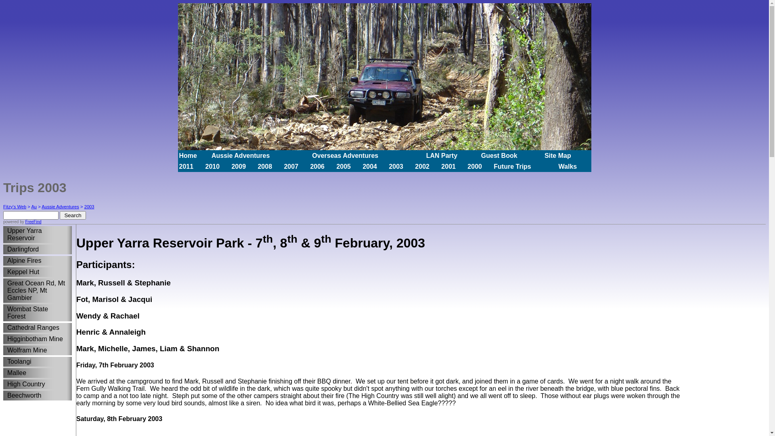 The width and height of the screenshot is (775, 436). I want to click on Beechworth, so click(36, 396).